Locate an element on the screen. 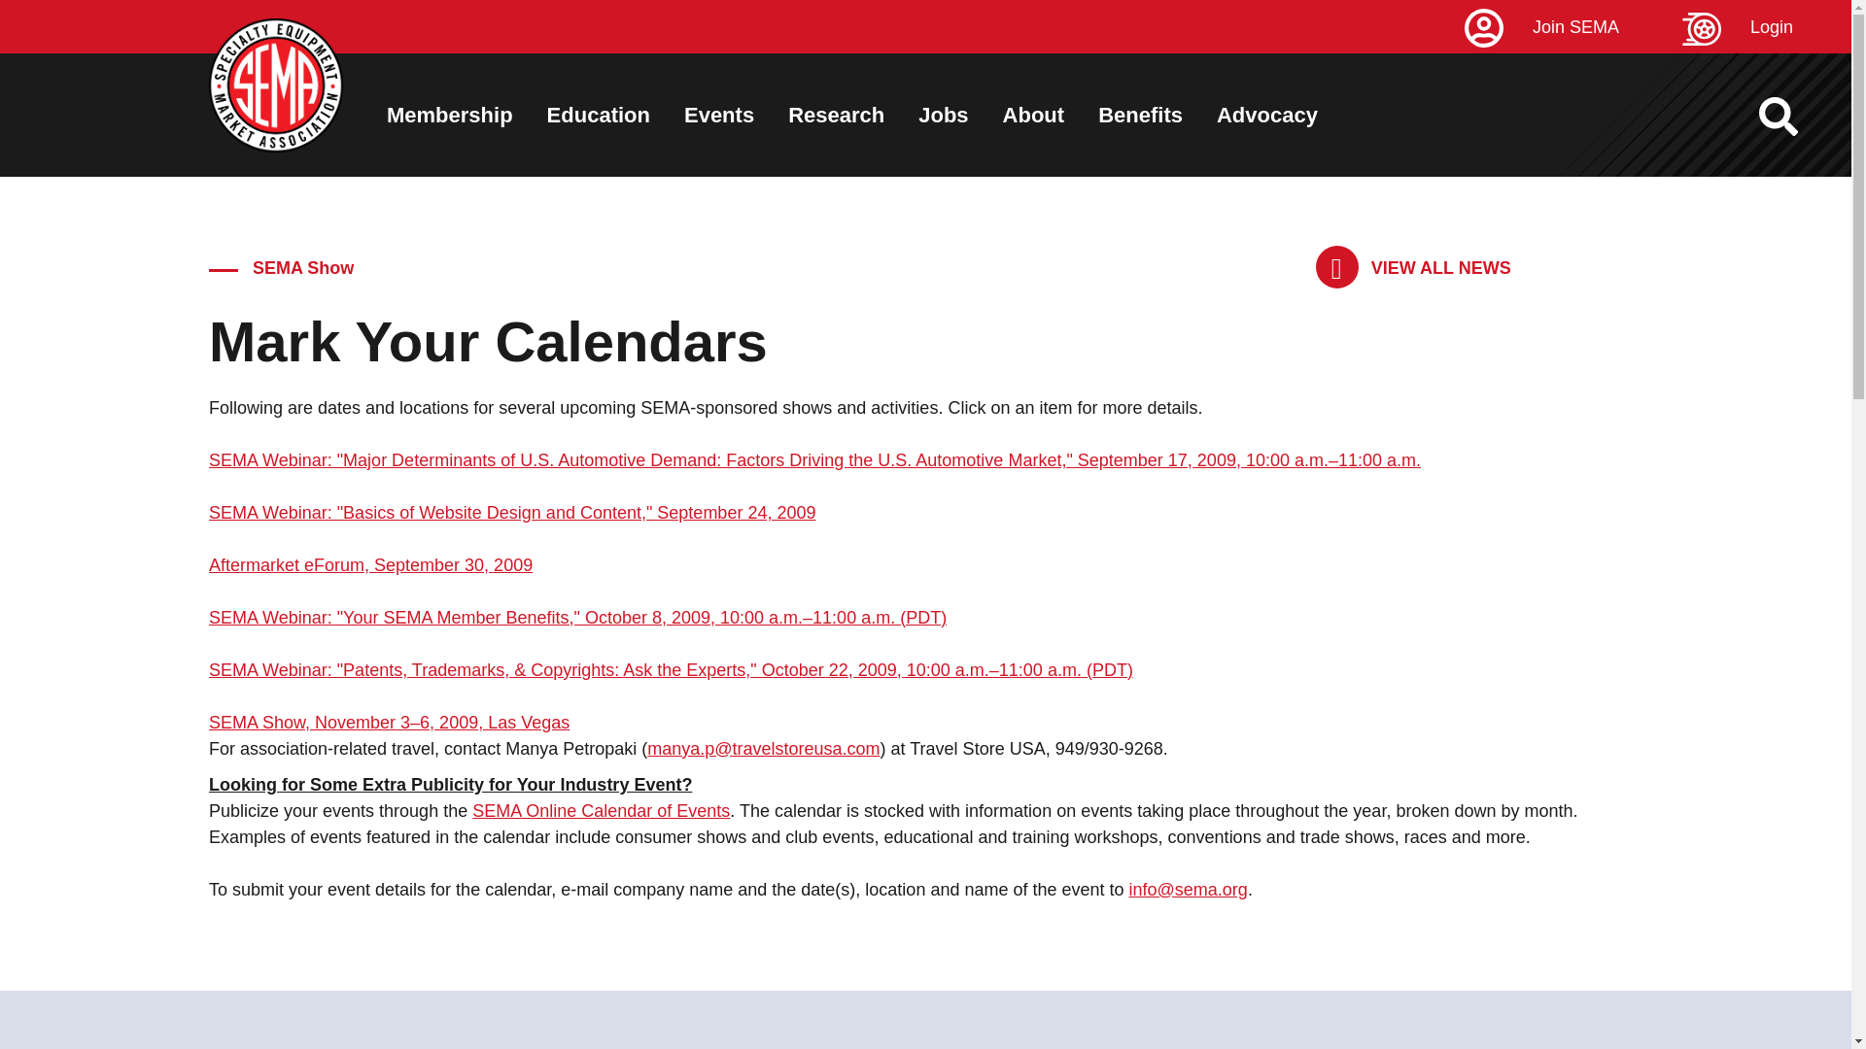  Education is located at coordinates (598, 115).